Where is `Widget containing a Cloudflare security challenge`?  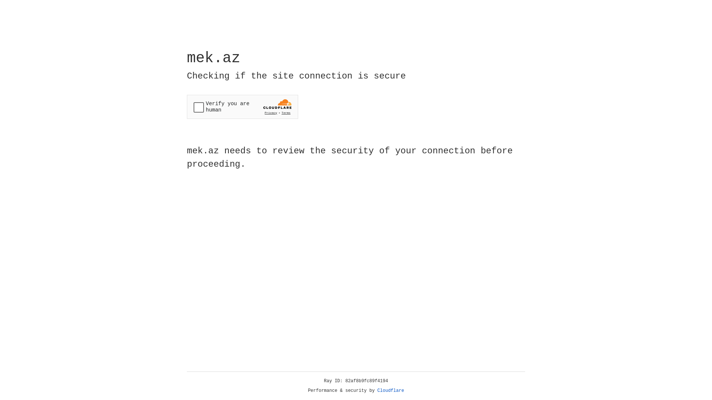 Widget containing a Cloudflare security challenge is located at coordinates (243, 107).